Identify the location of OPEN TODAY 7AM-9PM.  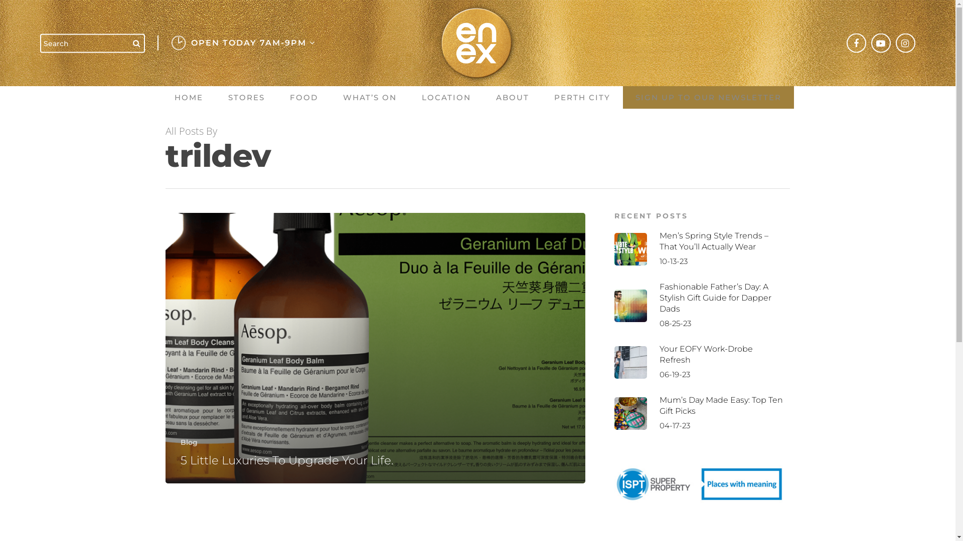
(251, 43).